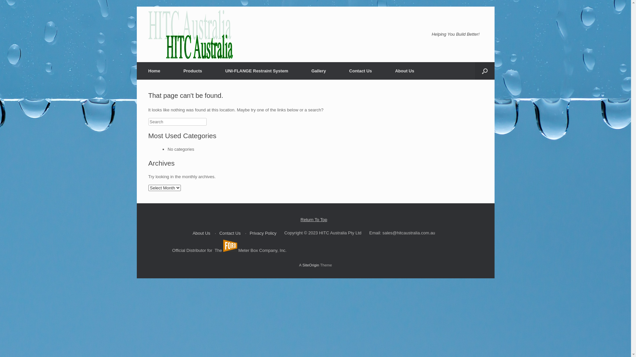 This screenshot has width=636, height=357. I want to click on Gallery, so click(319, 71).